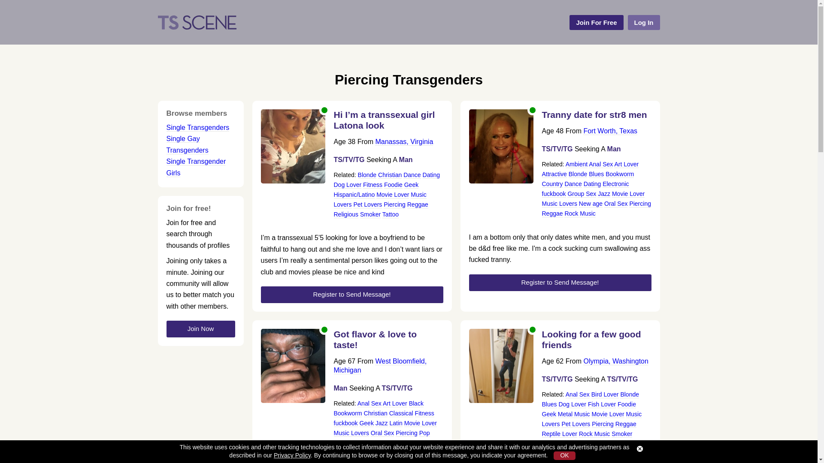 The image size is (824, 463). I want to click on Dating, so click(431, 175).